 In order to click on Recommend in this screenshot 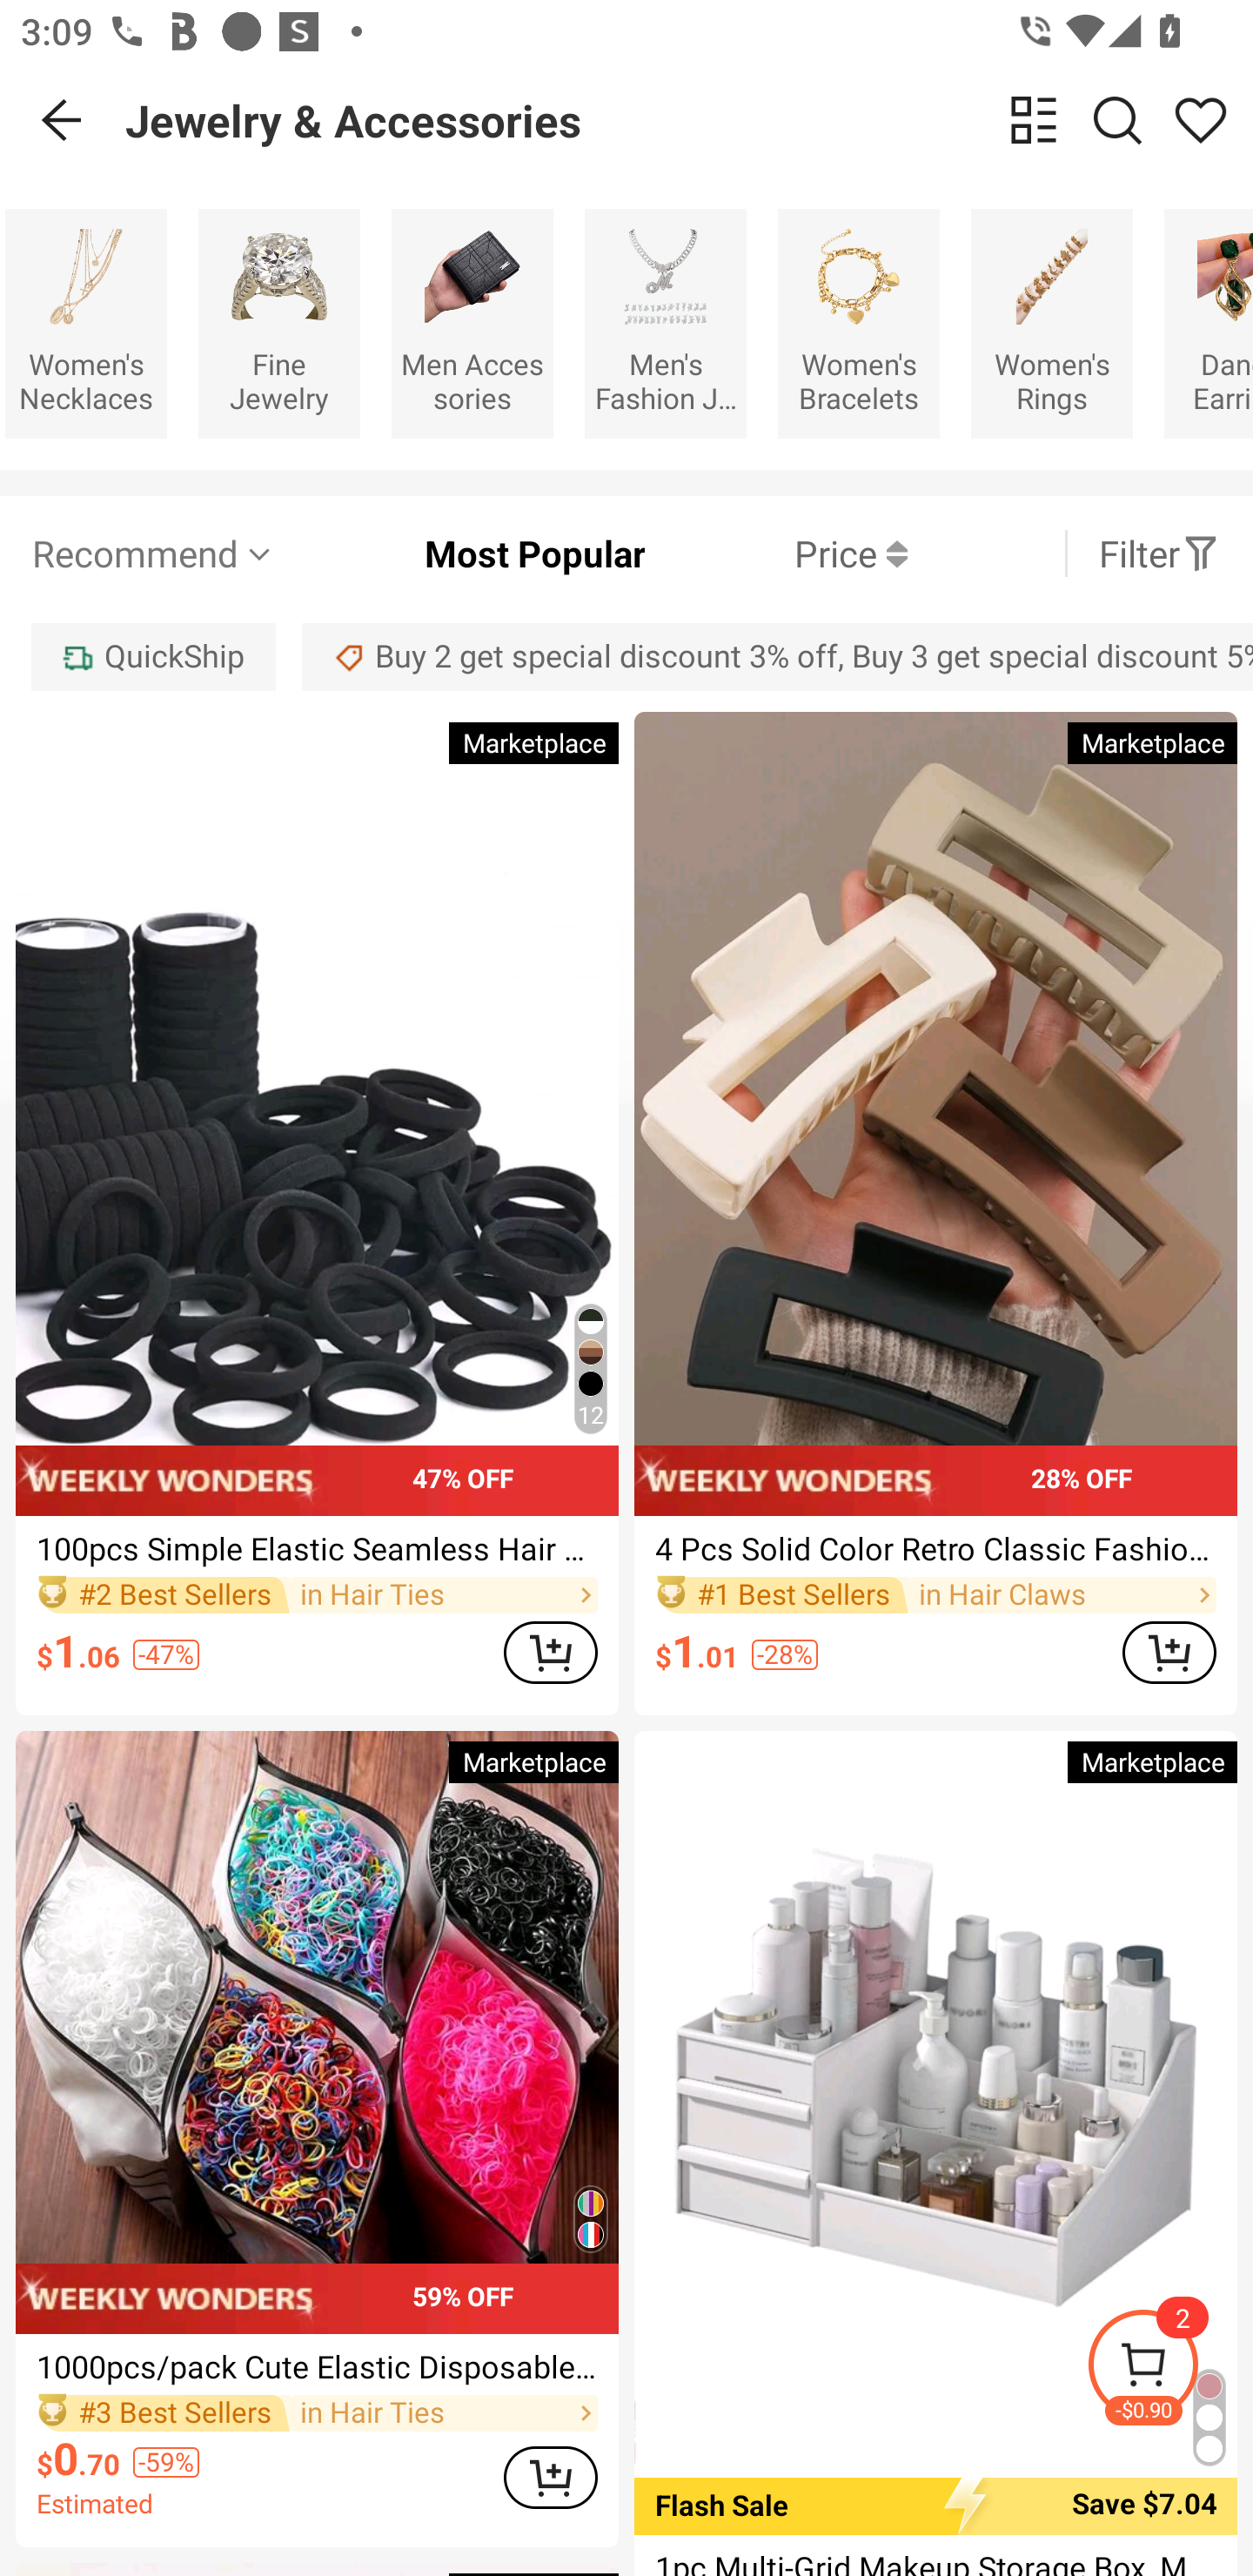, I will do `click(154, 553)`.